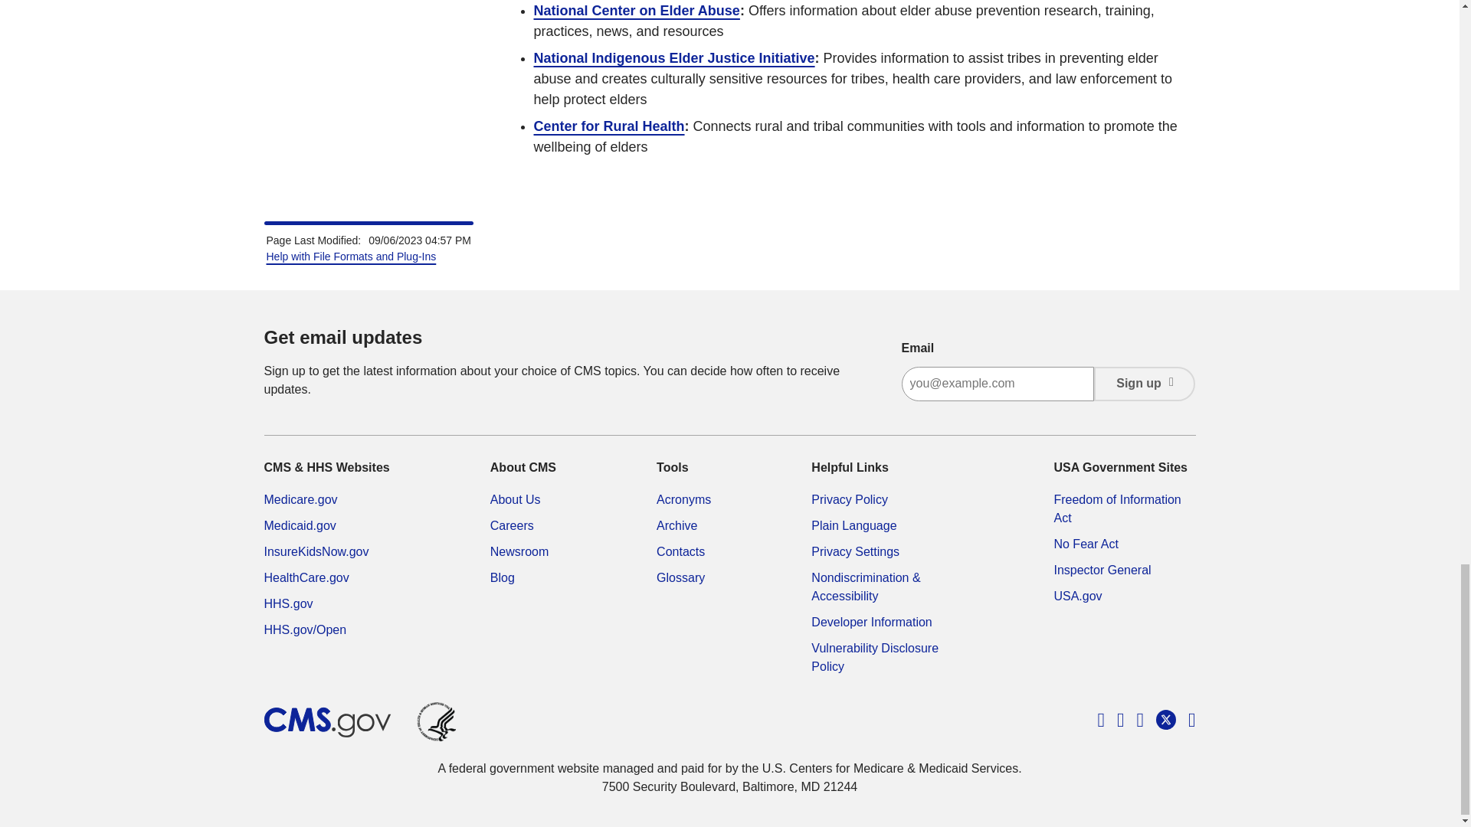  I want to click on Medicare.gov, so click(300, 499).